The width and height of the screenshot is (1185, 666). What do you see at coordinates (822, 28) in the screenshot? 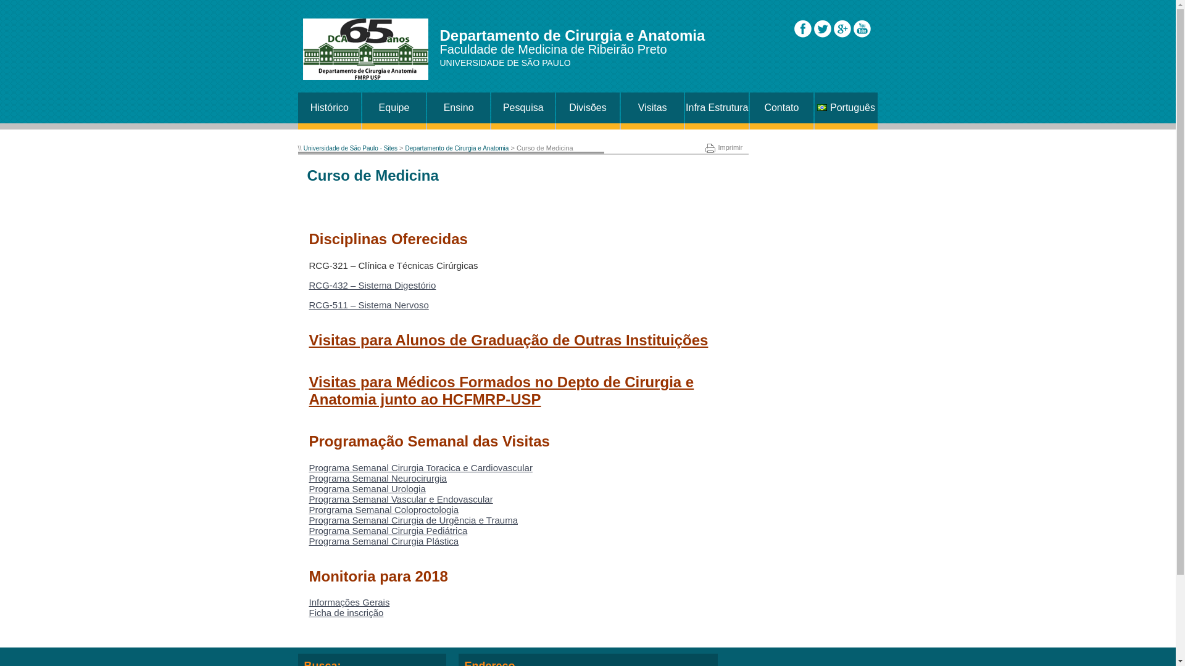
I see `Twitter` at bounding box center [822, 28].